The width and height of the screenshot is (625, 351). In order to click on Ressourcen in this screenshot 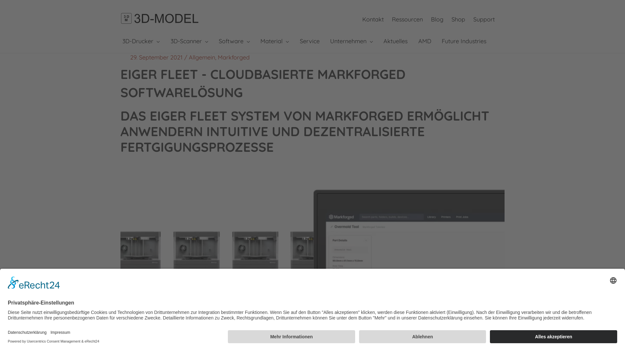, I will do `click(408, 19)`.